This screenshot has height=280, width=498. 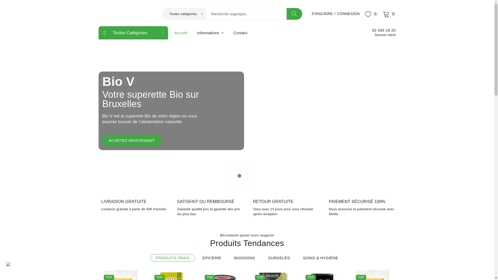 What do you see at coordinates (349, 13) in the screenshot?
I see `CONNEXION` at bounding box center [349, 13].